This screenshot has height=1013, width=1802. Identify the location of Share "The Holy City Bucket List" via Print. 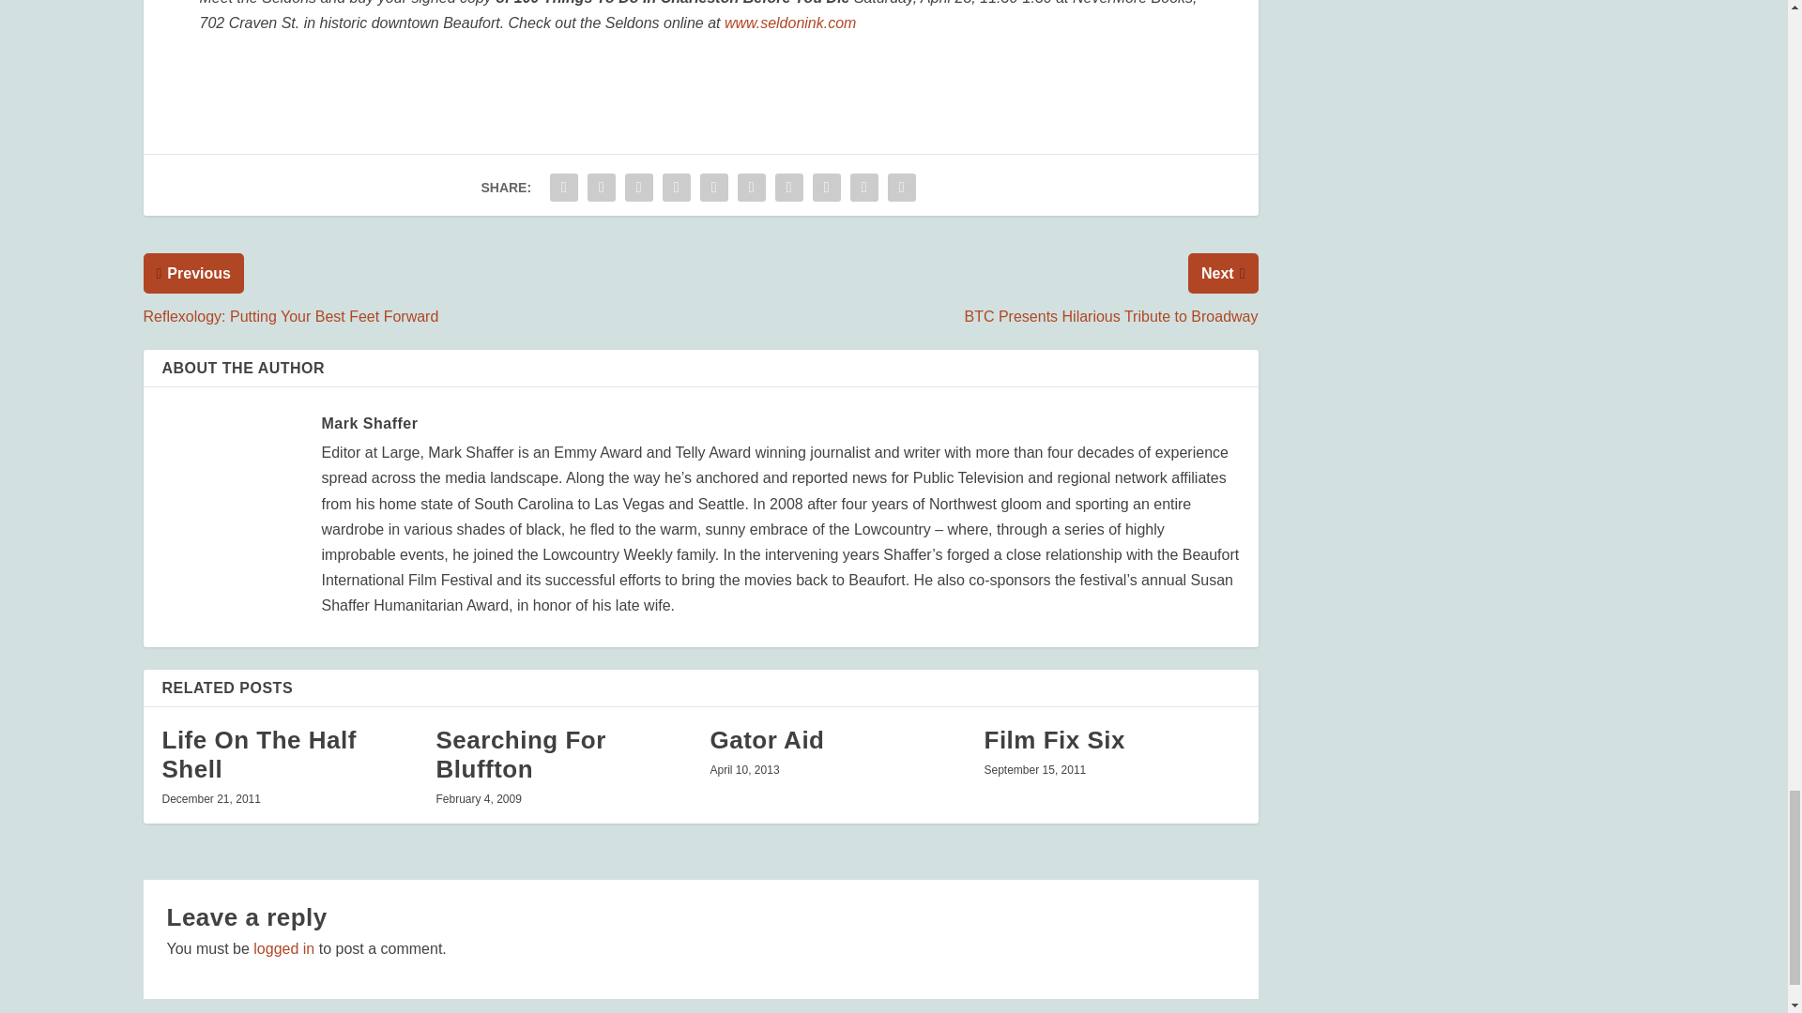
(901, 188).